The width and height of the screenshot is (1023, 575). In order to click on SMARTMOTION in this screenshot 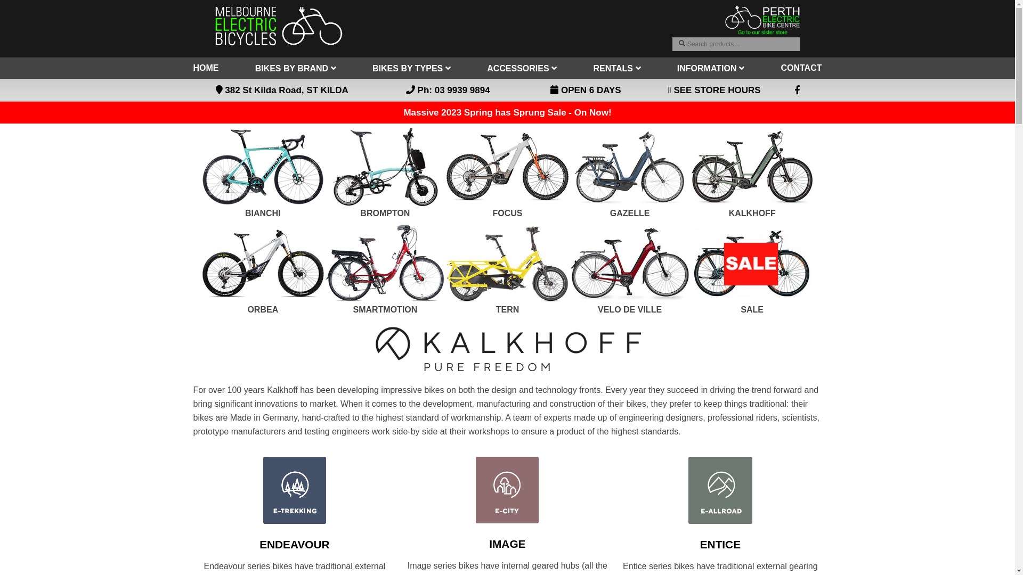, I will do `click(385, 310)`.